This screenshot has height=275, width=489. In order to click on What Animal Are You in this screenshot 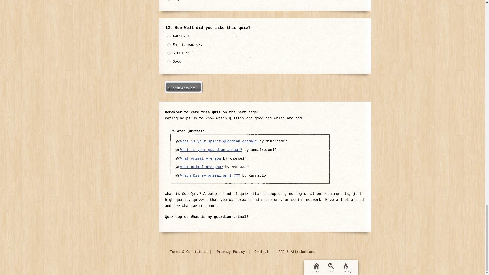, I will do `click(201, 158)`.